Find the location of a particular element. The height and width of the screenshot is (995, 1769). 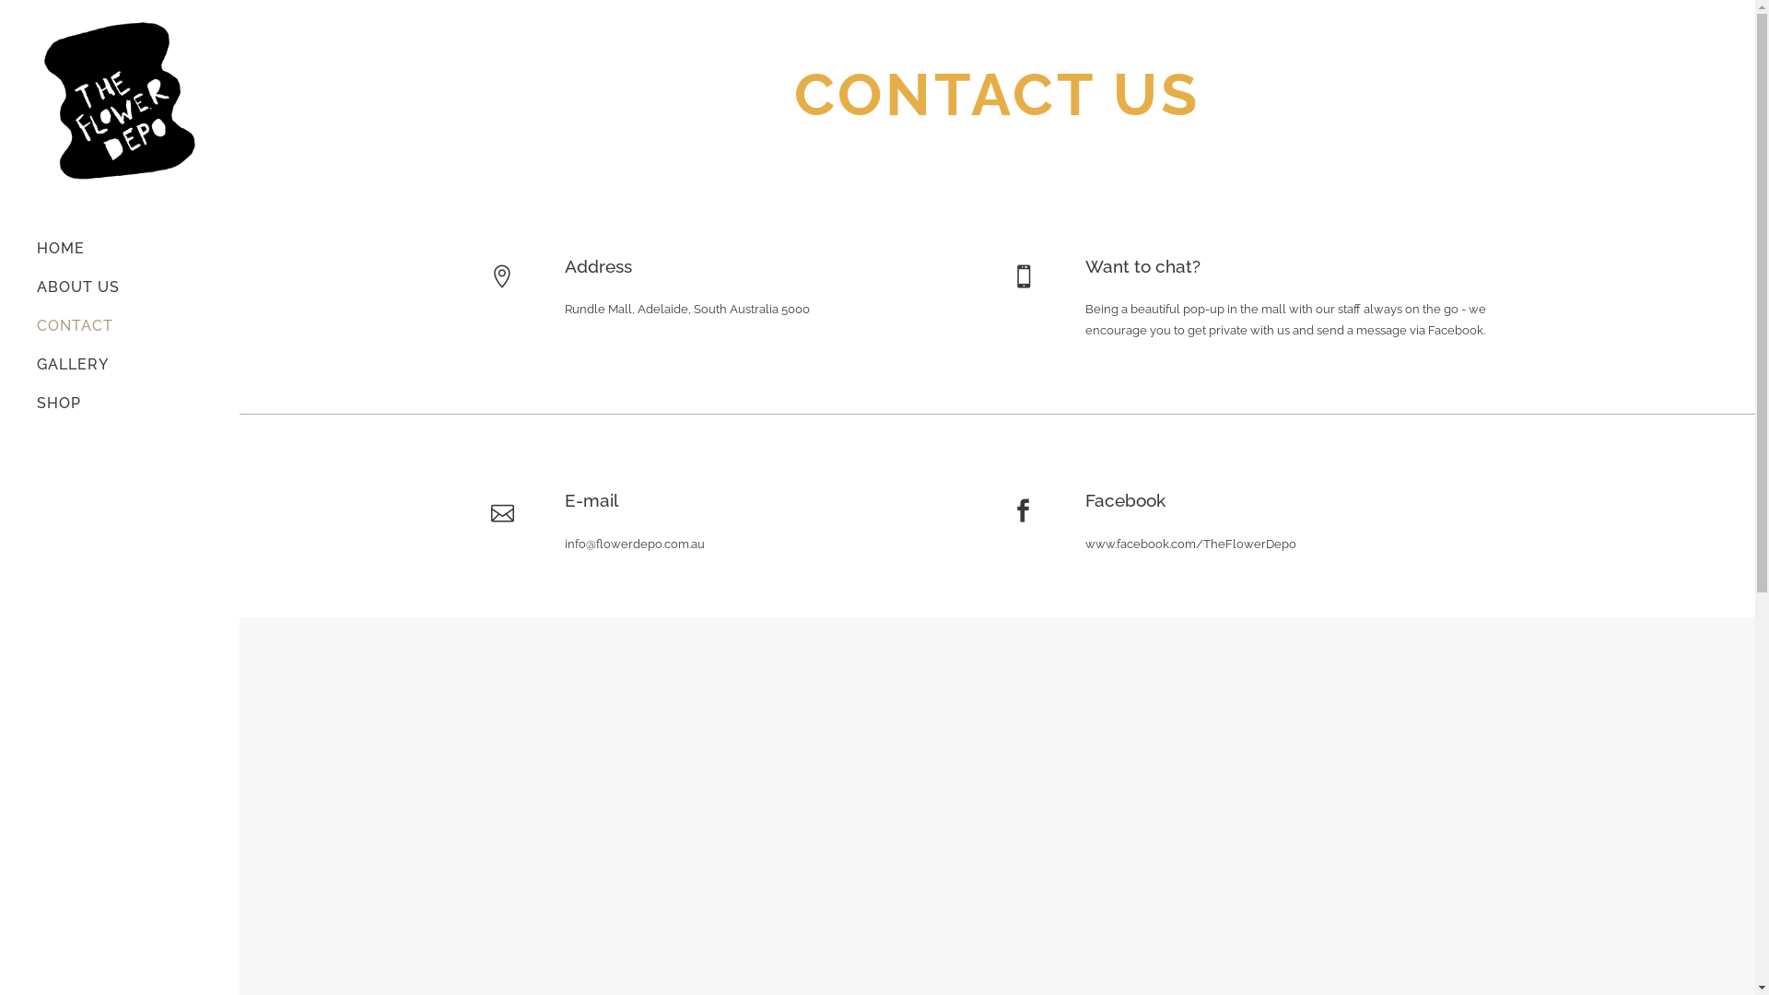

HOME is located at coordinates (120, 249).